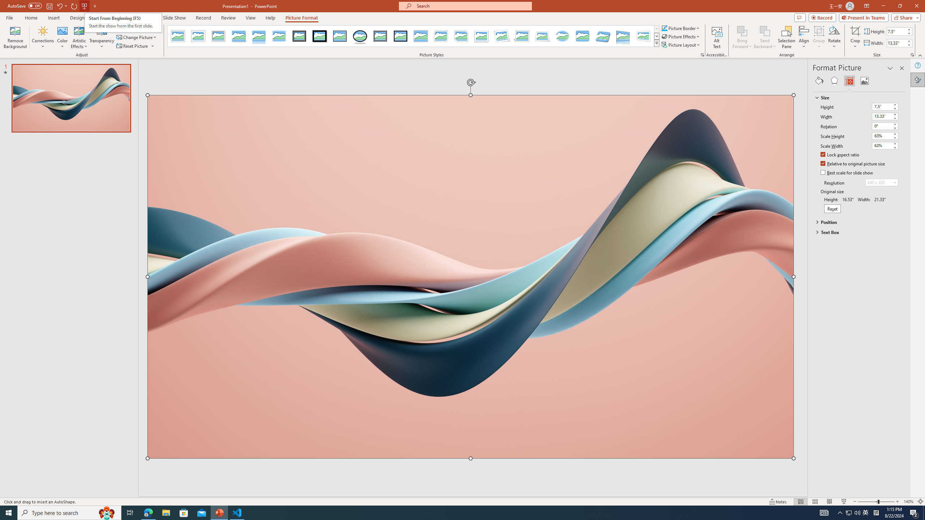  I want to click on Scale Width, so click(885, 146).